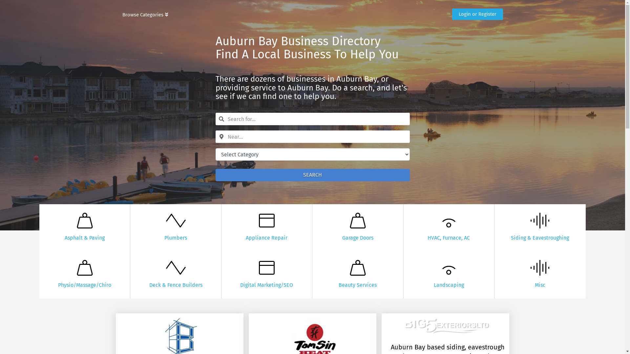  What do you see at coordinates (358, 285) in the screenshot?
I see `Beauty Services` at bounding box center [358, 285].